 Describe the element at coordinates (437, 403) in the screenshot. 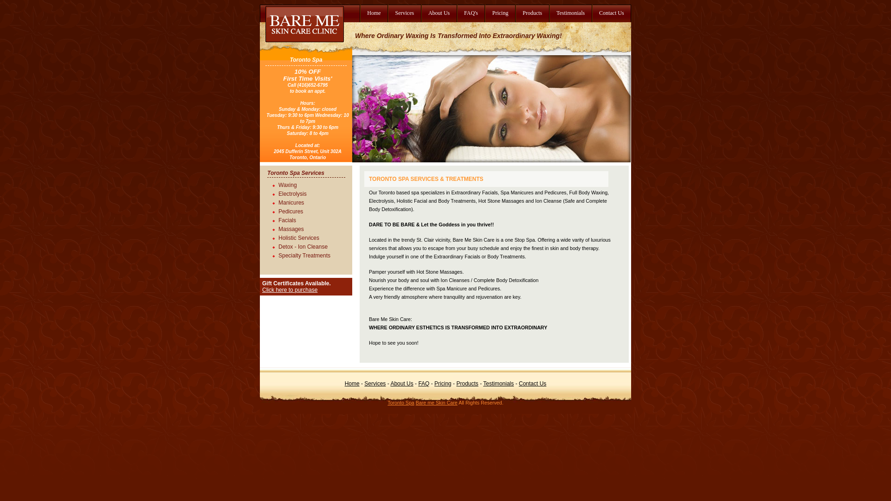

I see `Bare me Skin Care` at that location.